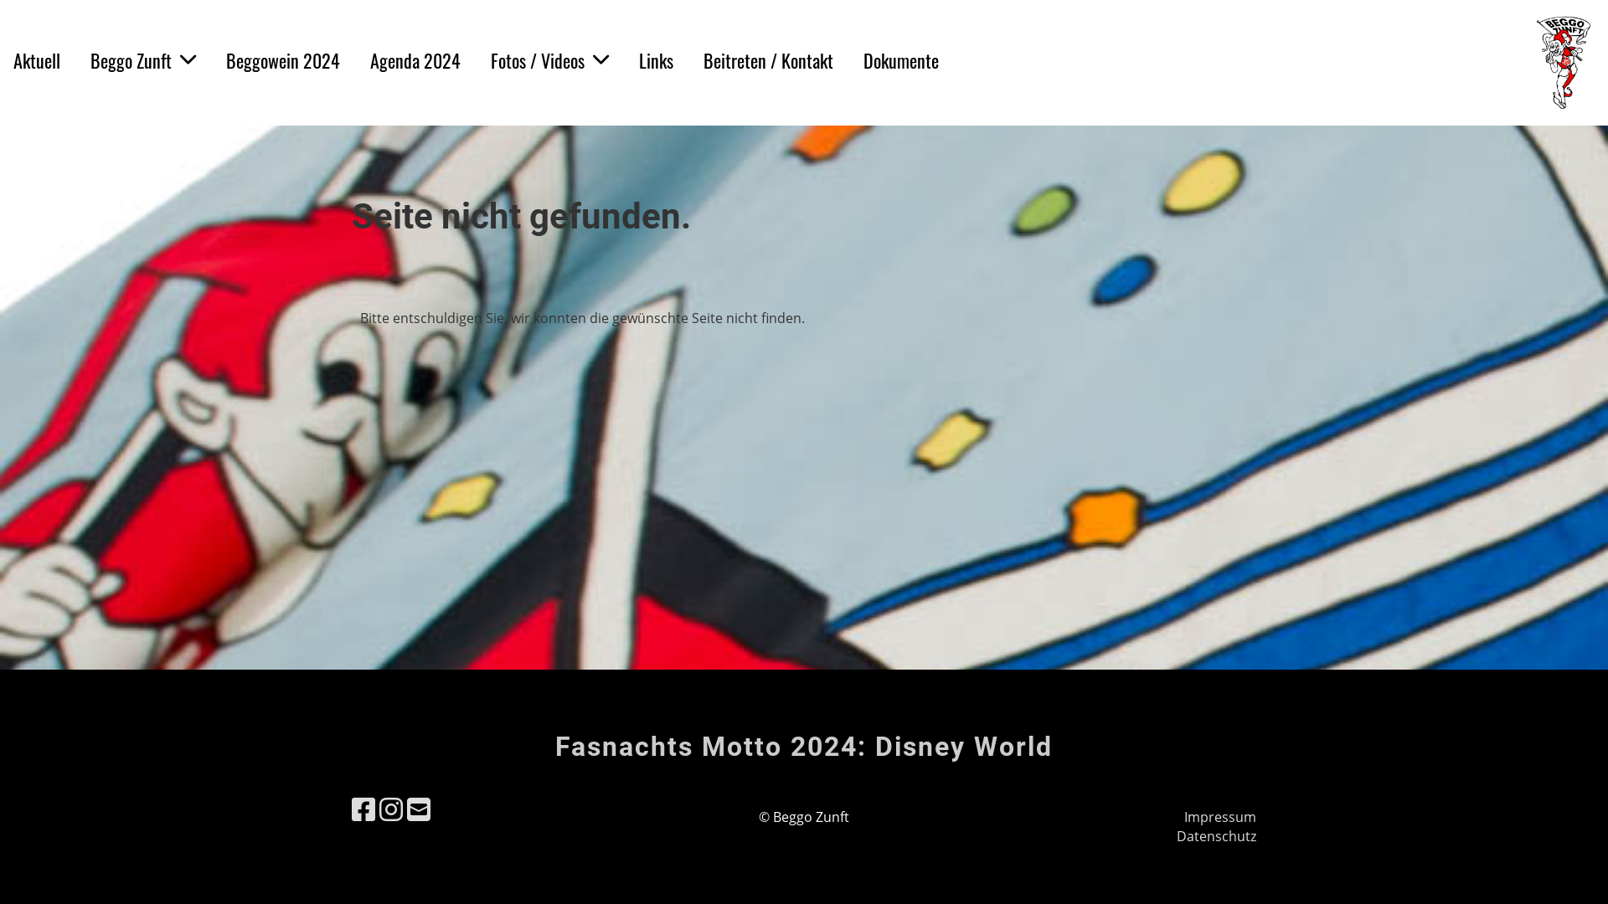 The height and width of the screenshot is (904, 1608). What do you see at coordinates (143, 60) in the screenshot?
I see `Beggo Zunft` at bounding box center [143, 60].